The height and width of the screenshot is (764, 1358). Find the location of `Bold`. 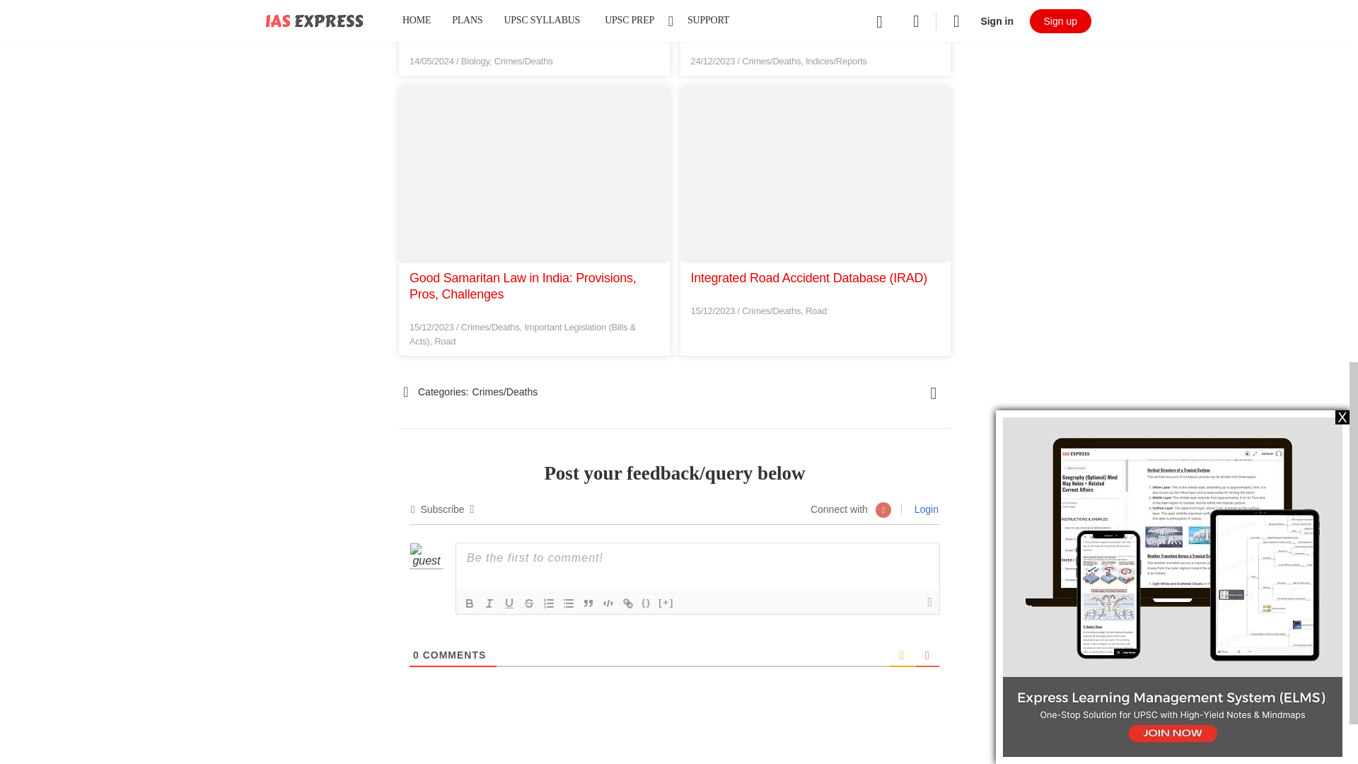

Bold is located at coordinates (470, 603).